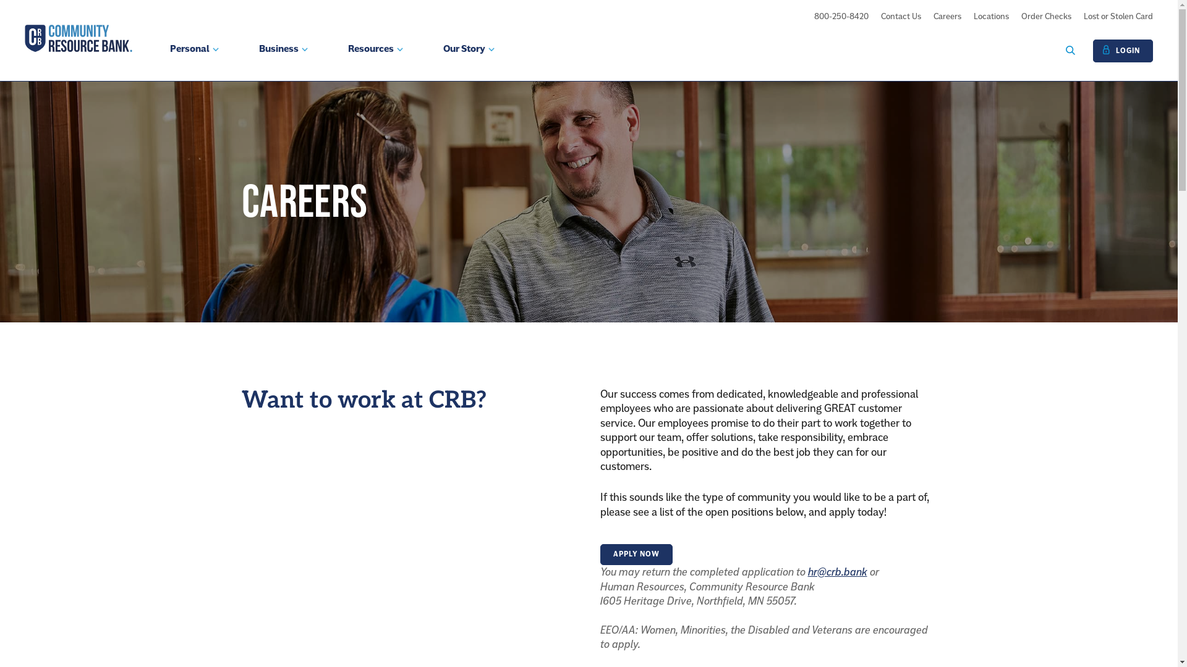 This screenshot has width=1187, height=667. What do you see at coordinates (469, 61) in the screenshot?
I see `Our Story` at bounding box center [469, 61].